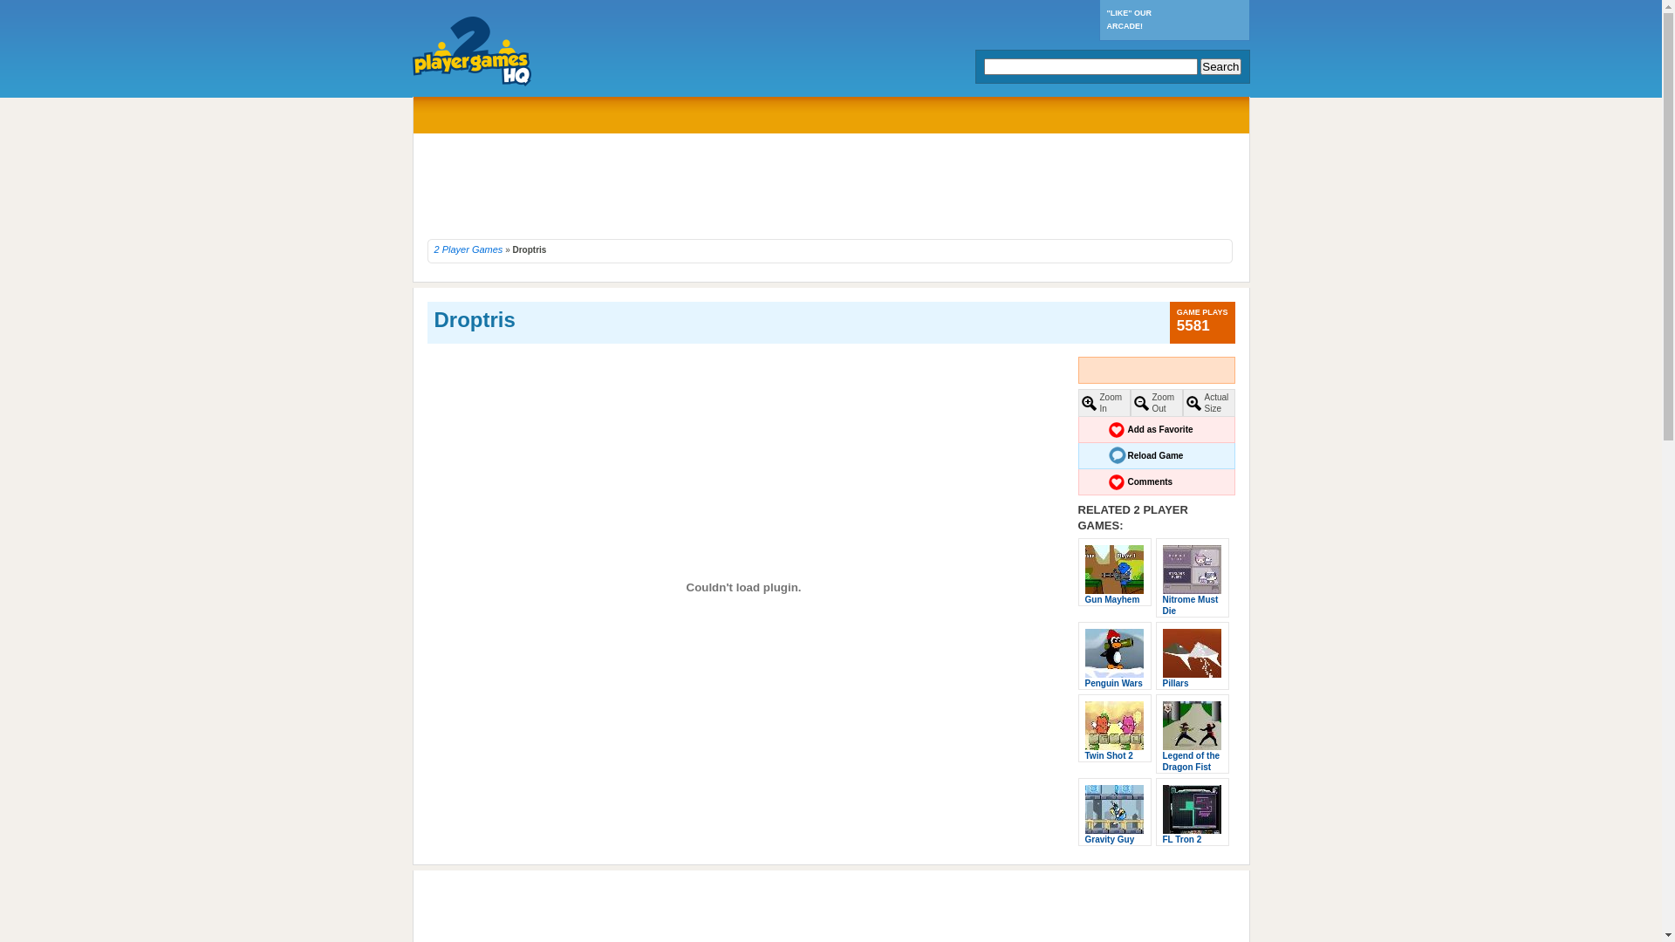 Image resolution: width=1675 pixels, height=942 pixels. What do you see at coordinates (1113, 600) in the screenshot?
I see `Gun Mayhem` at bounding box center [1113, 600].